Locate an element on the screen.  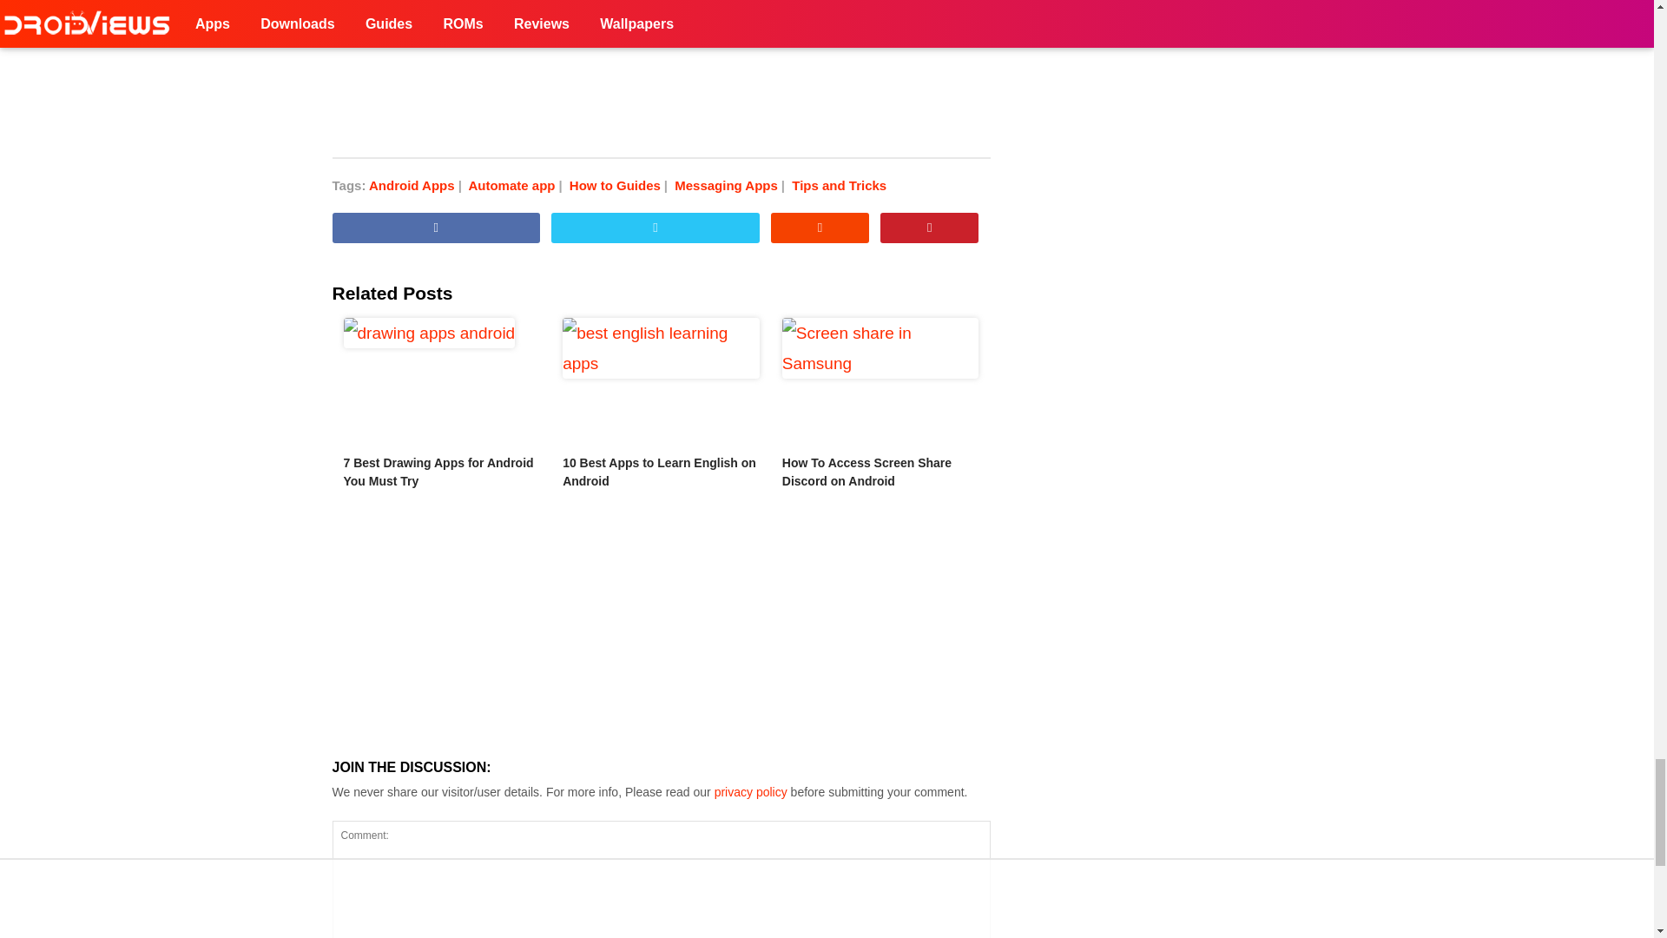
Android Apps is located at coordinates (417, 186).